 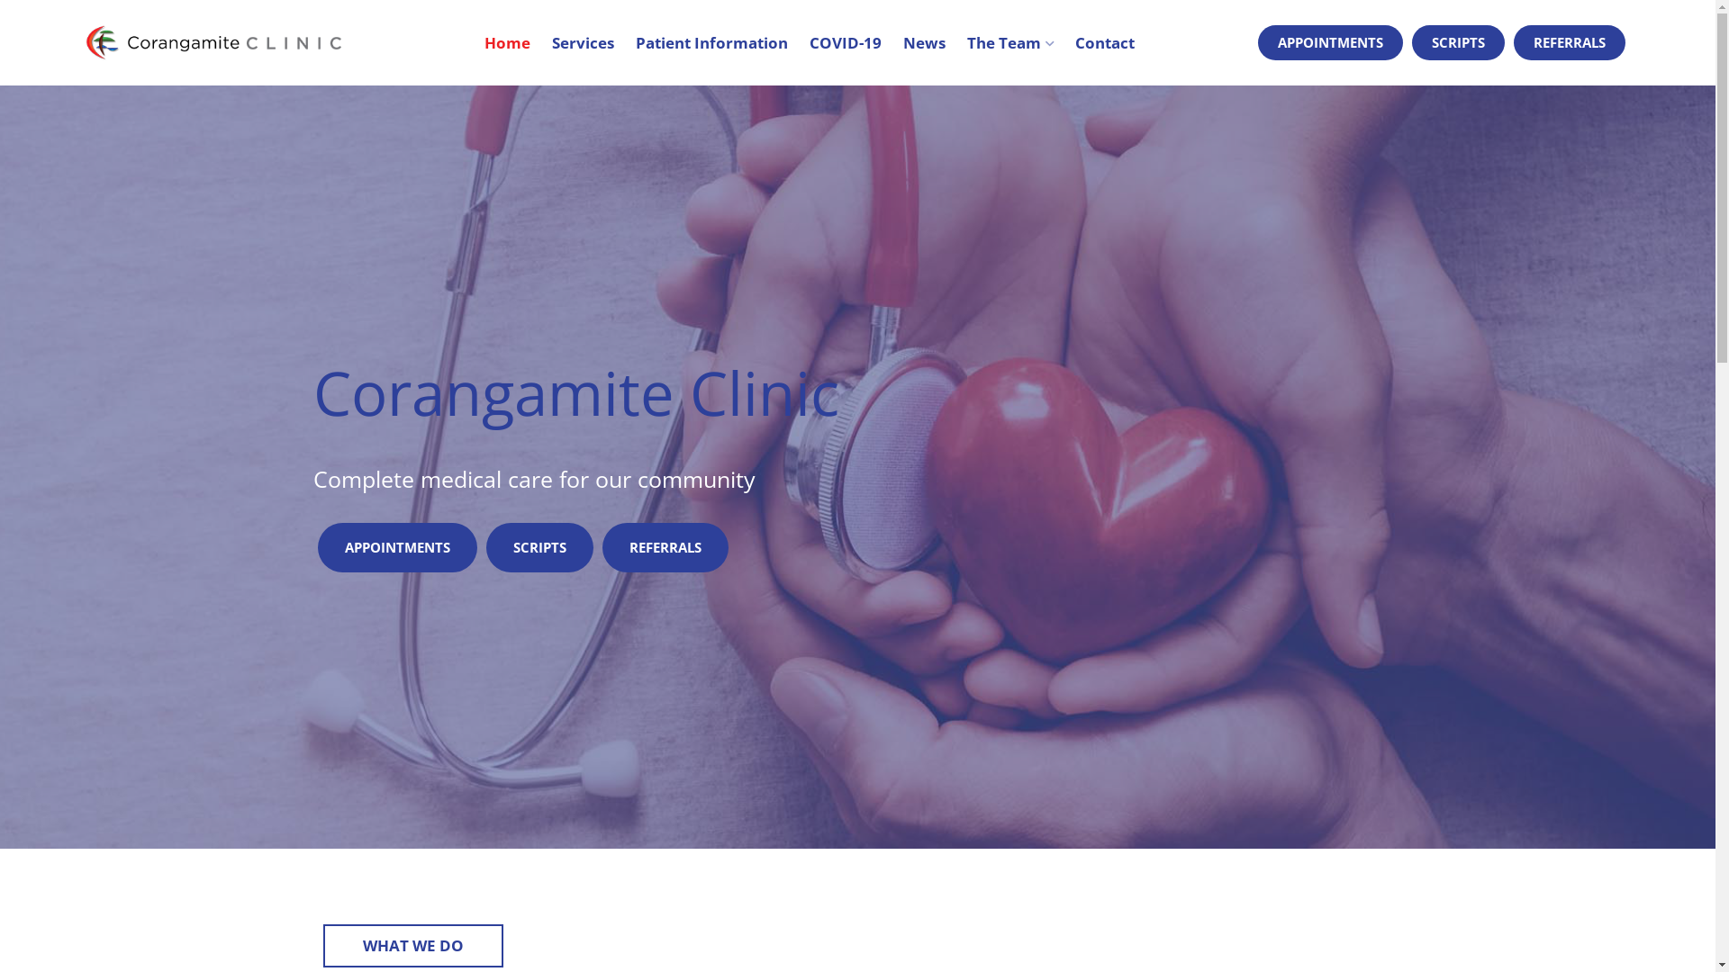 I want to click on COVID-19, so click(x=846, y=43).